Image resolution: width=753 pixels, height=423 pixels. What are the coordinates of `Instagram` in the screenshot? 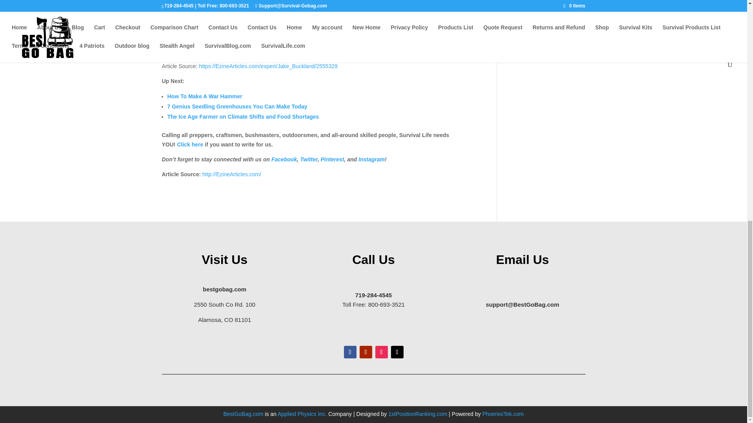 It's located at (371, 159).